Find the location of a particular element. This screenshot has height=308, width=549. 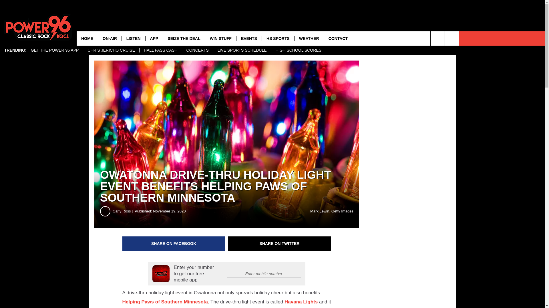

EVENTS is located at coordinates (249, 38).